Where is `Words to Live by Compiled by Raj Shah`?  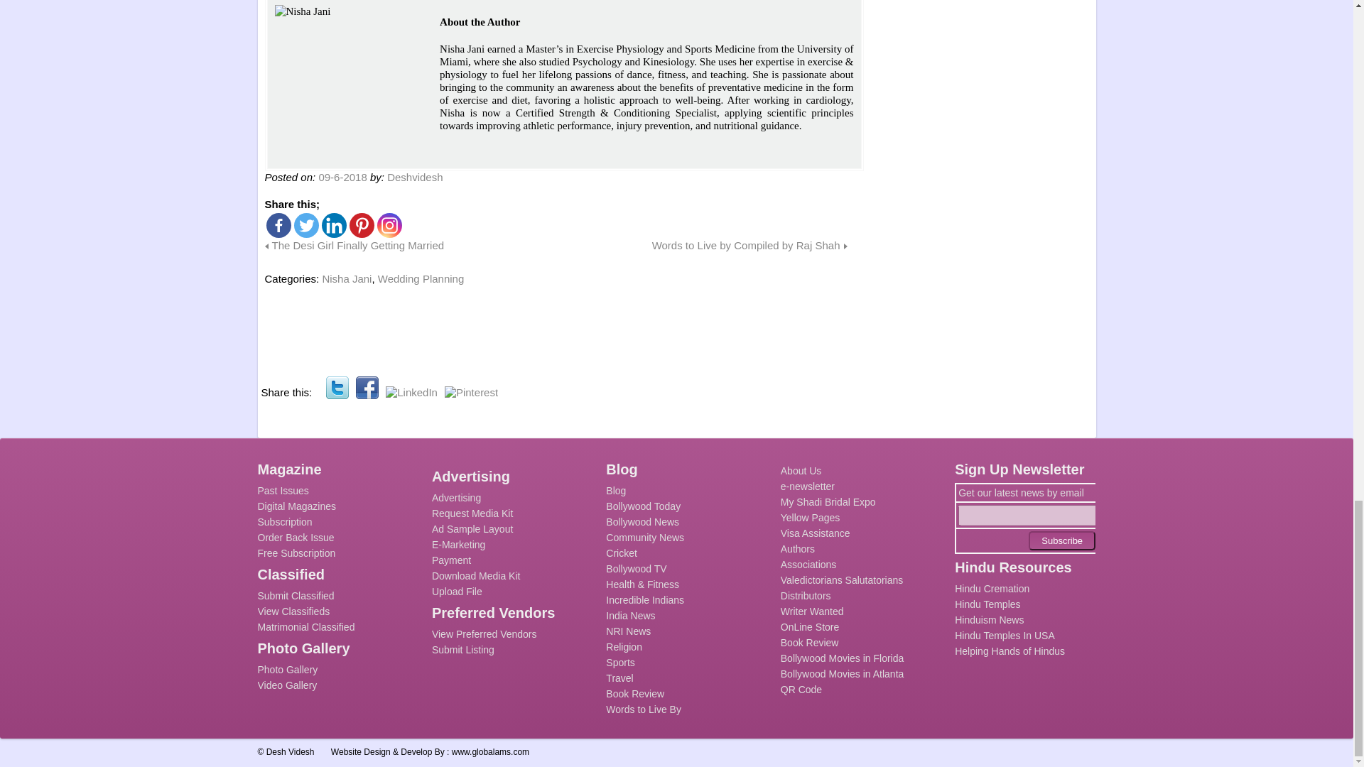
Words to Live by Compiled by Raj Shah is located at coordinates (749, 245).